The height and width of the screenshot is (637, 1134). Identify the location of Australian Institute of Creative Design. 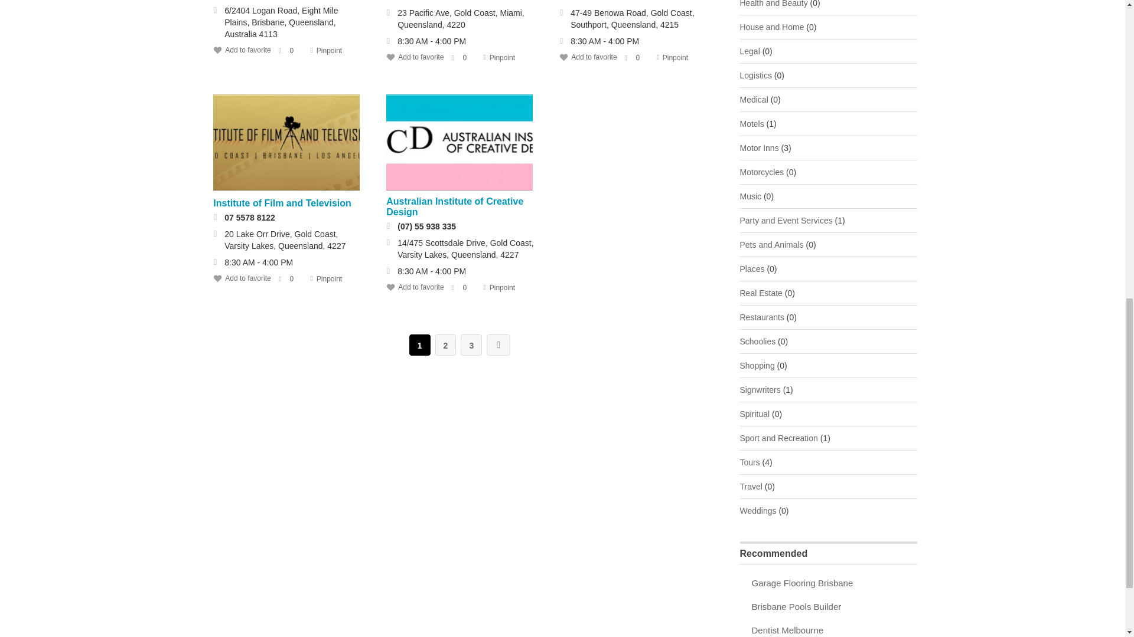
(455, 206).